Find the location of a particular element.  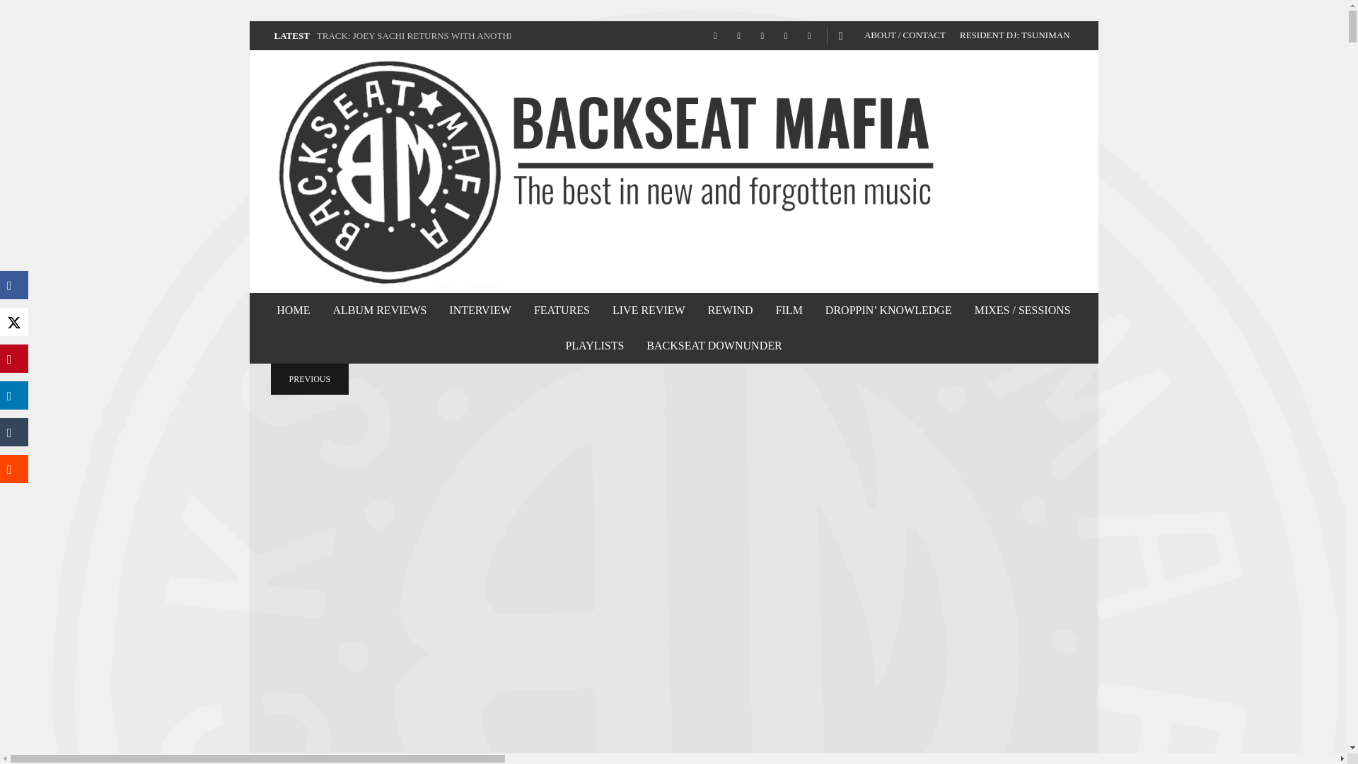

ALBUM REVIEWS is located at coordinates (379, 310).